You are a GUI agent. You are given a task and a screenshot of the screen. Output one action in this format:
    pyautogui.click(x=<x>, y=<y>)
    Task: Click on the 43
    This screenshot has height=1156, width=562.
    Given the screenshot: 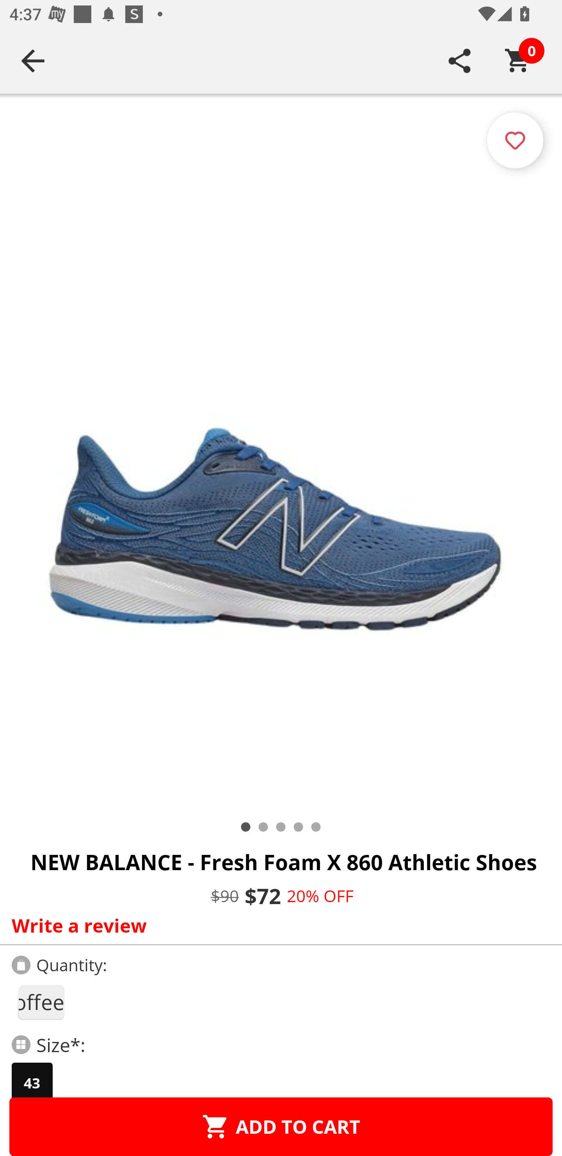 What is the action you would take?
    pyautogui.click(x=32, y=1083)
    